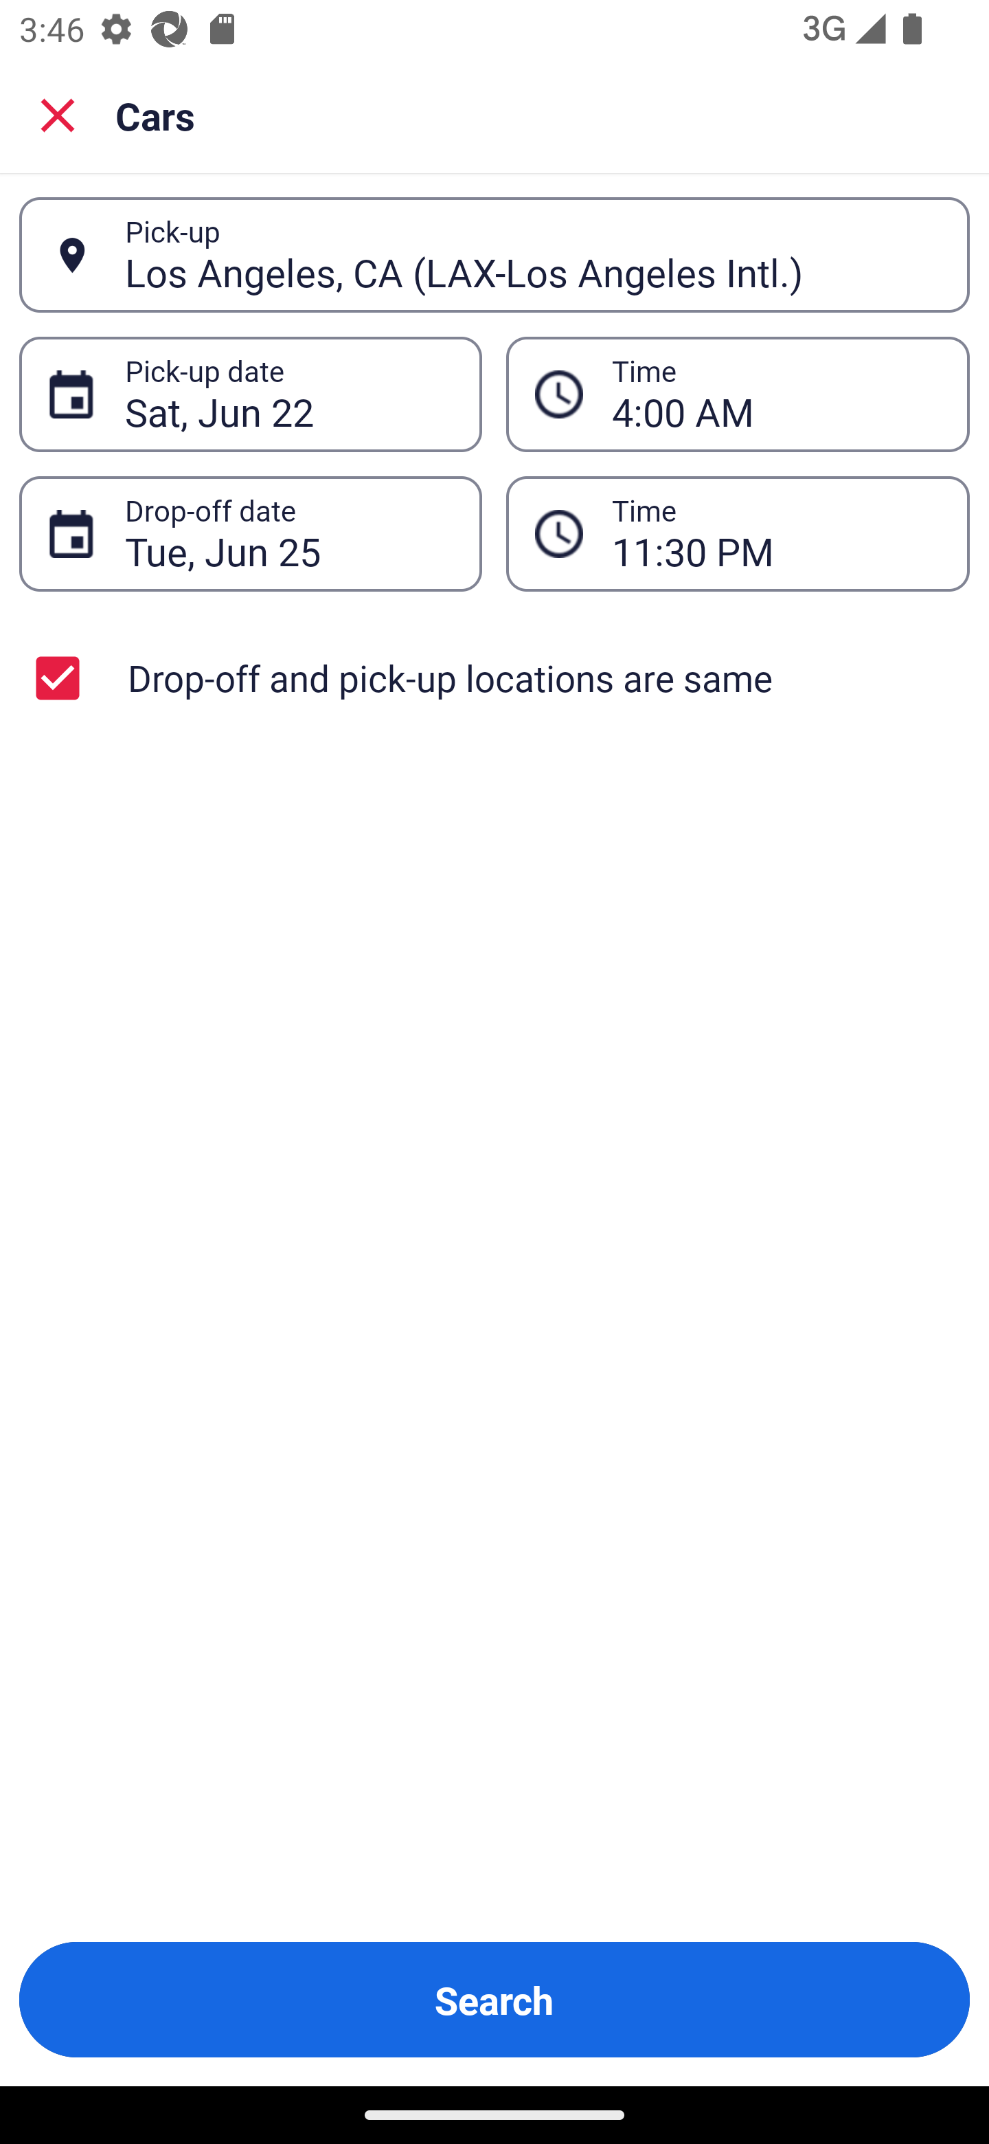  What do you see at coordinates (494, 678) in the screenshot?
I see `Drop-off and pick-up locations are same` at bounding box center [494, 678].